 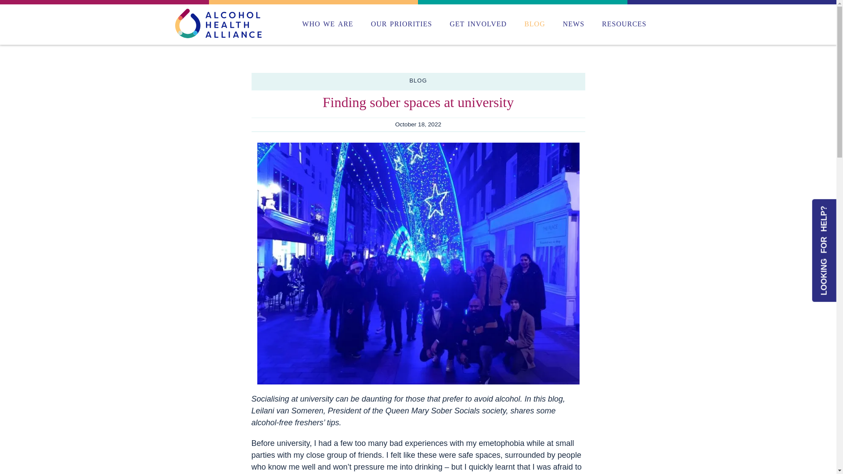 I want to click on resources, so click(x=624, y=23).